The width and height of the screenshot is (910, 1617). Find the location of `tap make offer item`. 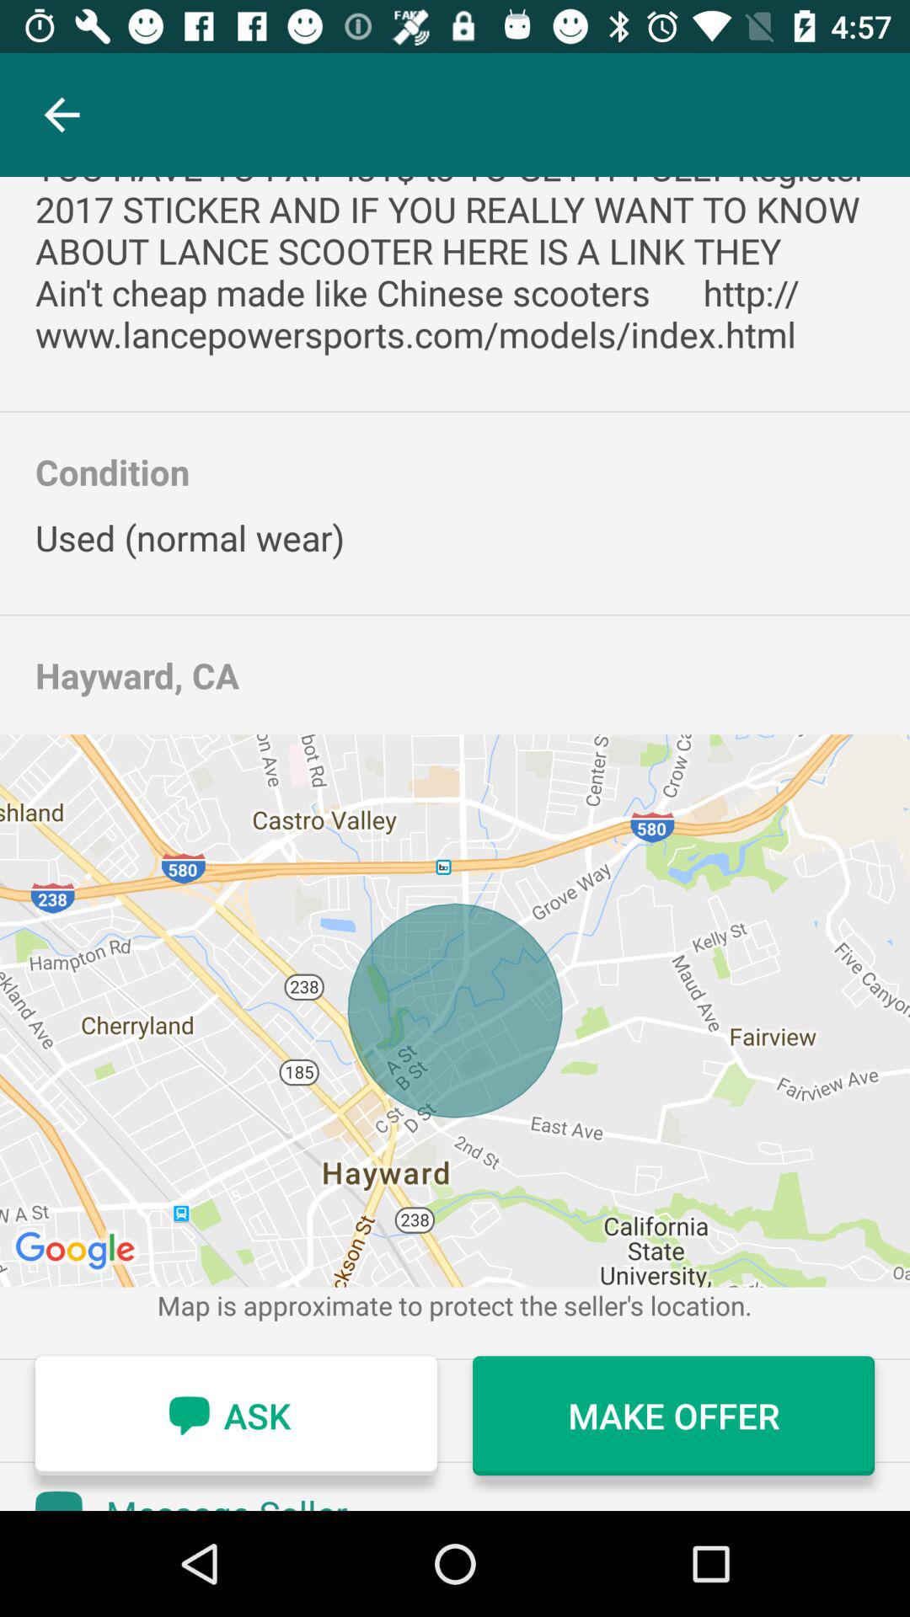

tap make offer item is located at coordinates (674, 1416).